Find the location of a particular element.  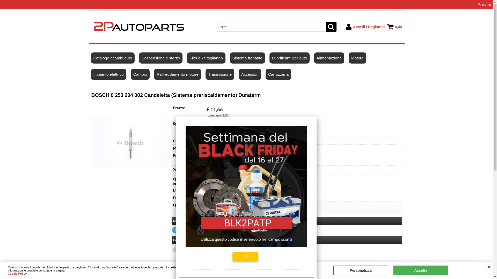

Catalogo ricambi auto is located at coordinates (113, 58).